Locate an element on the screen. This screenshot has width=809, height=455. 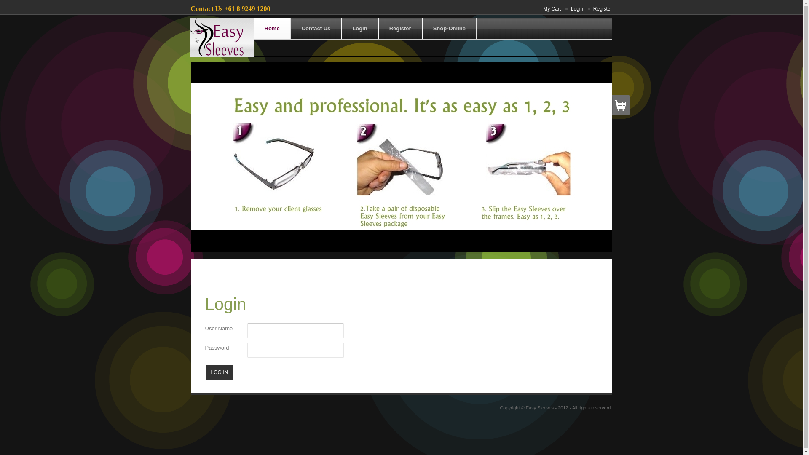
Login is located at coordinates (360, 29).